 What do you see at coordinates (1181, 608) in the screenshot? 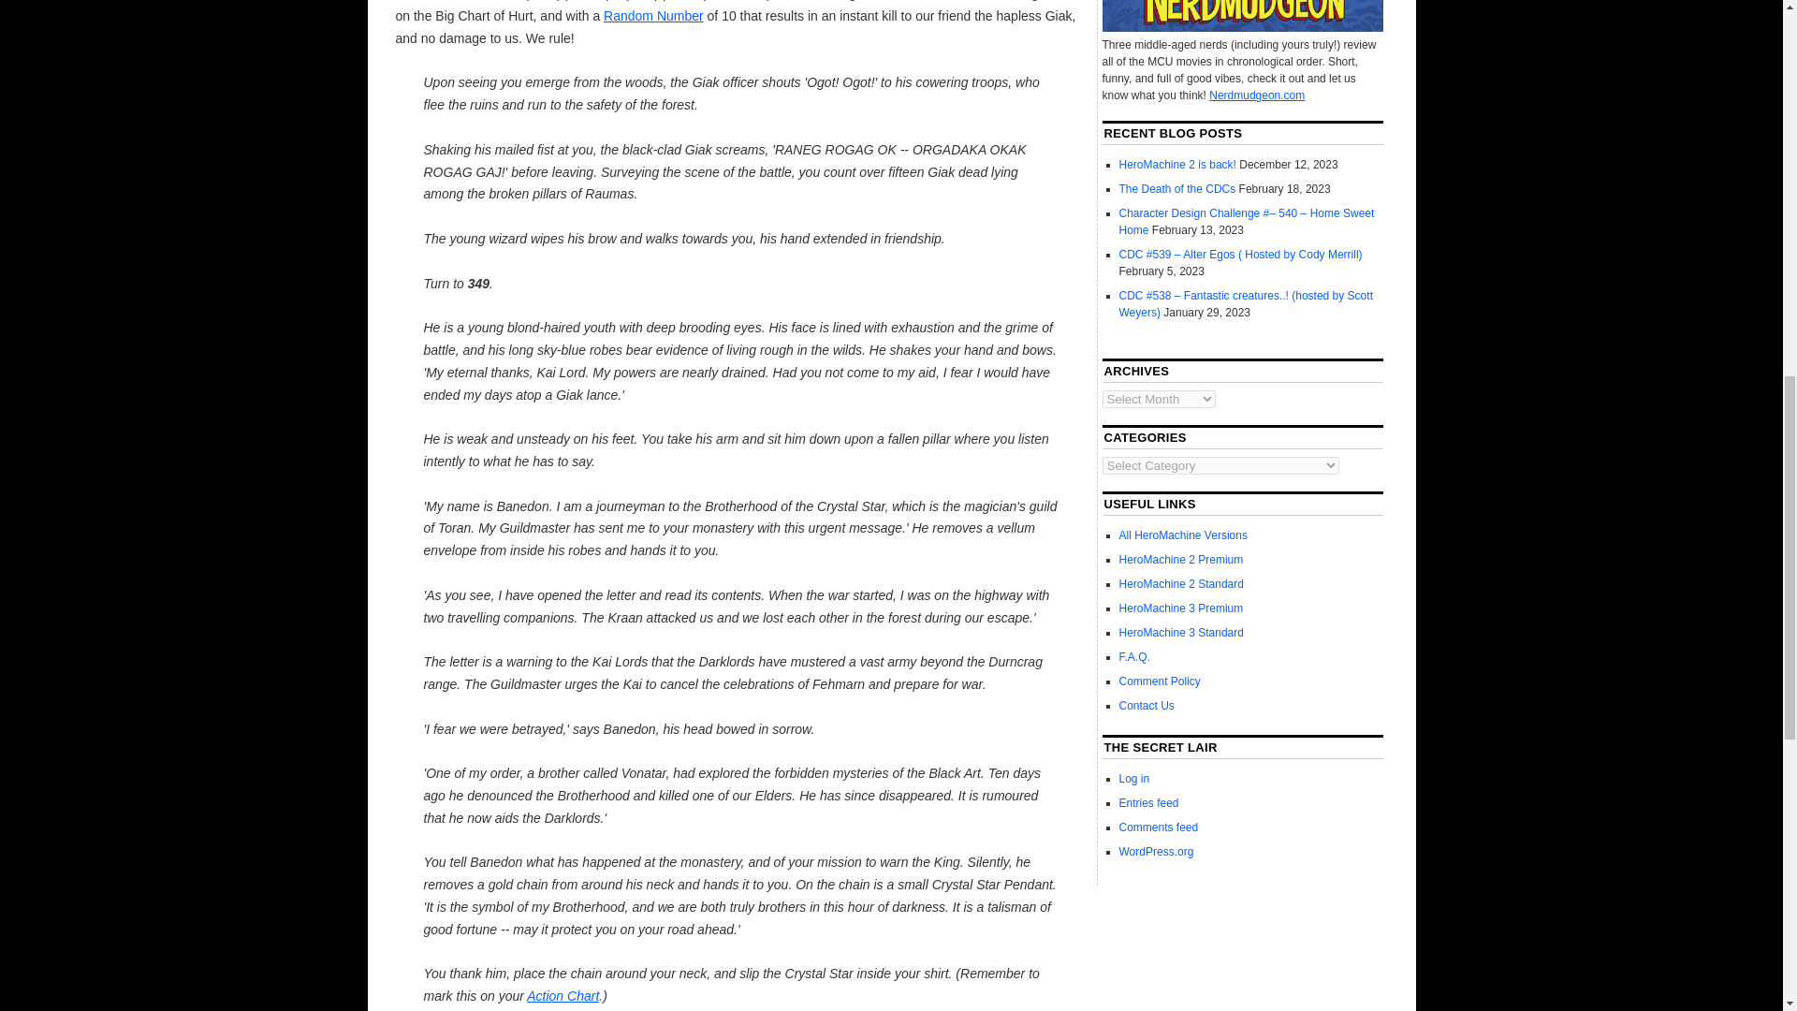
I see `HeroMachine 3 Premium` at bounding box center [1181, 608].